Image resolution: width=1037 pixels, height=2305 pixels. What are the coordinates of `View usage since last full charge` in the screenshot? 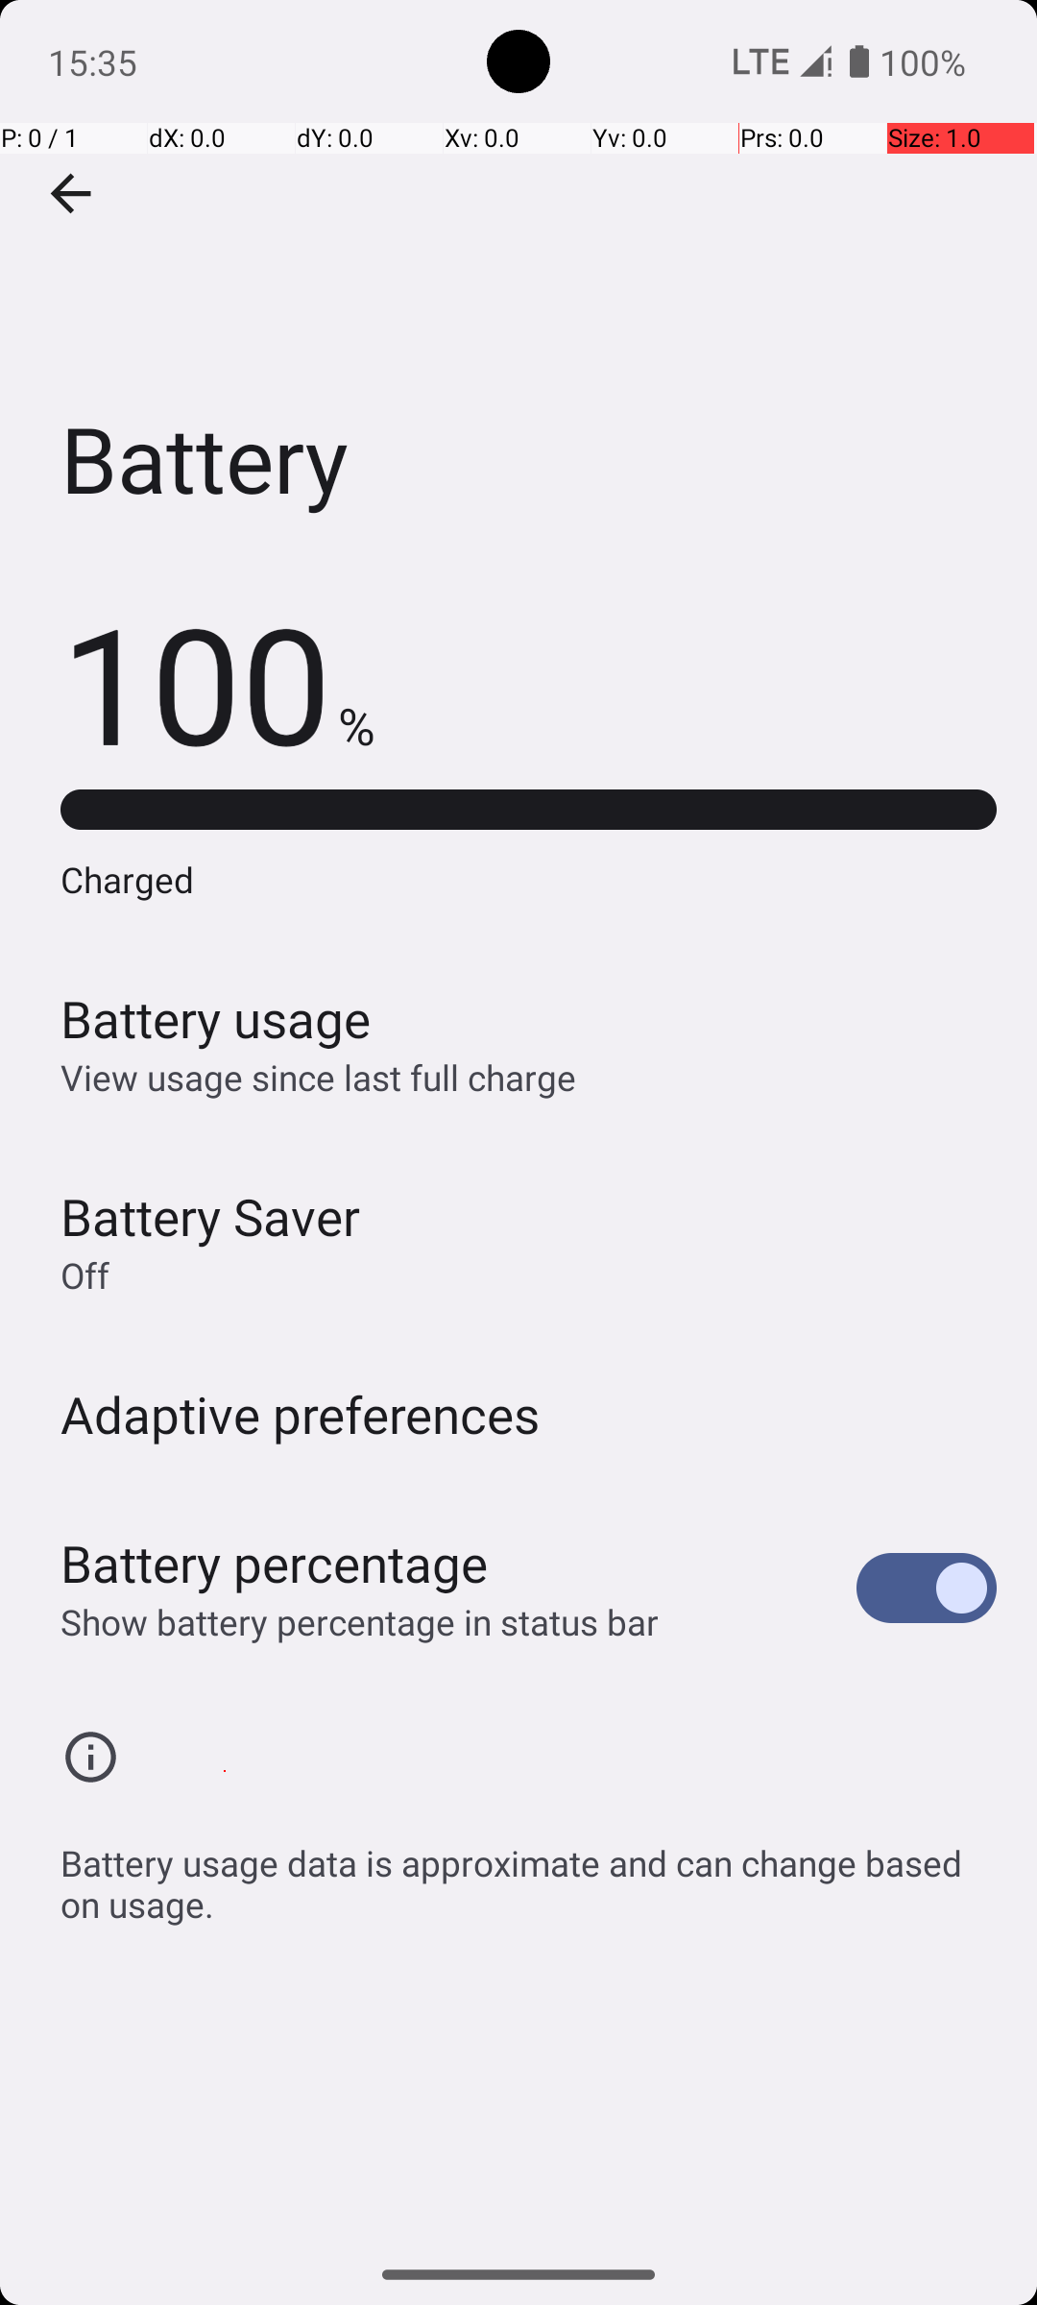 It's located at (319, 1078).